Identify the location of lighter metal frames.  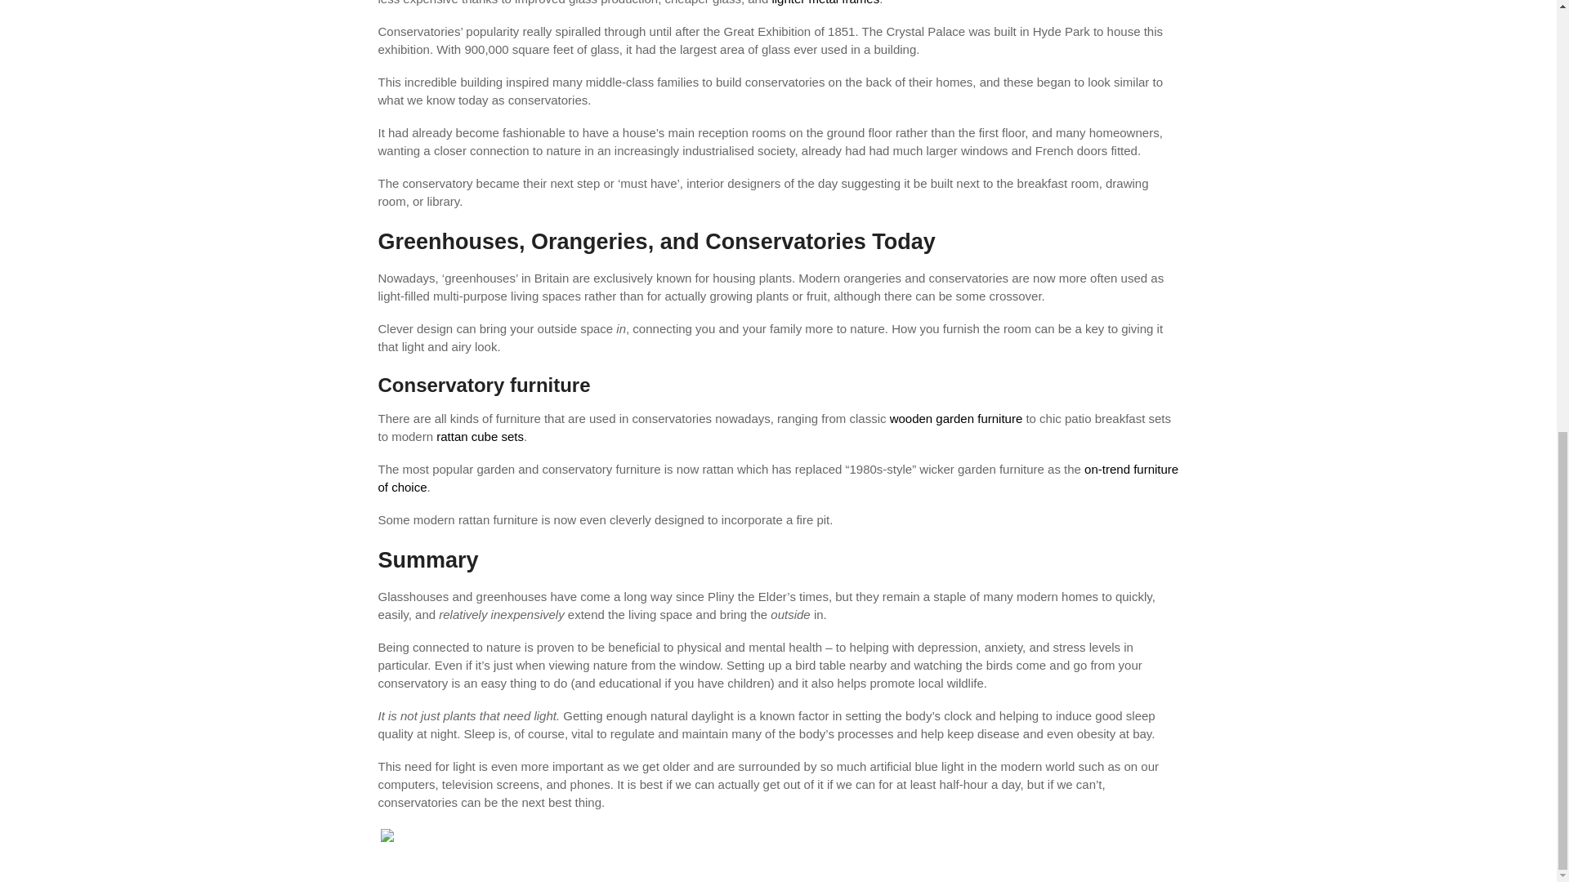
(825, 2).